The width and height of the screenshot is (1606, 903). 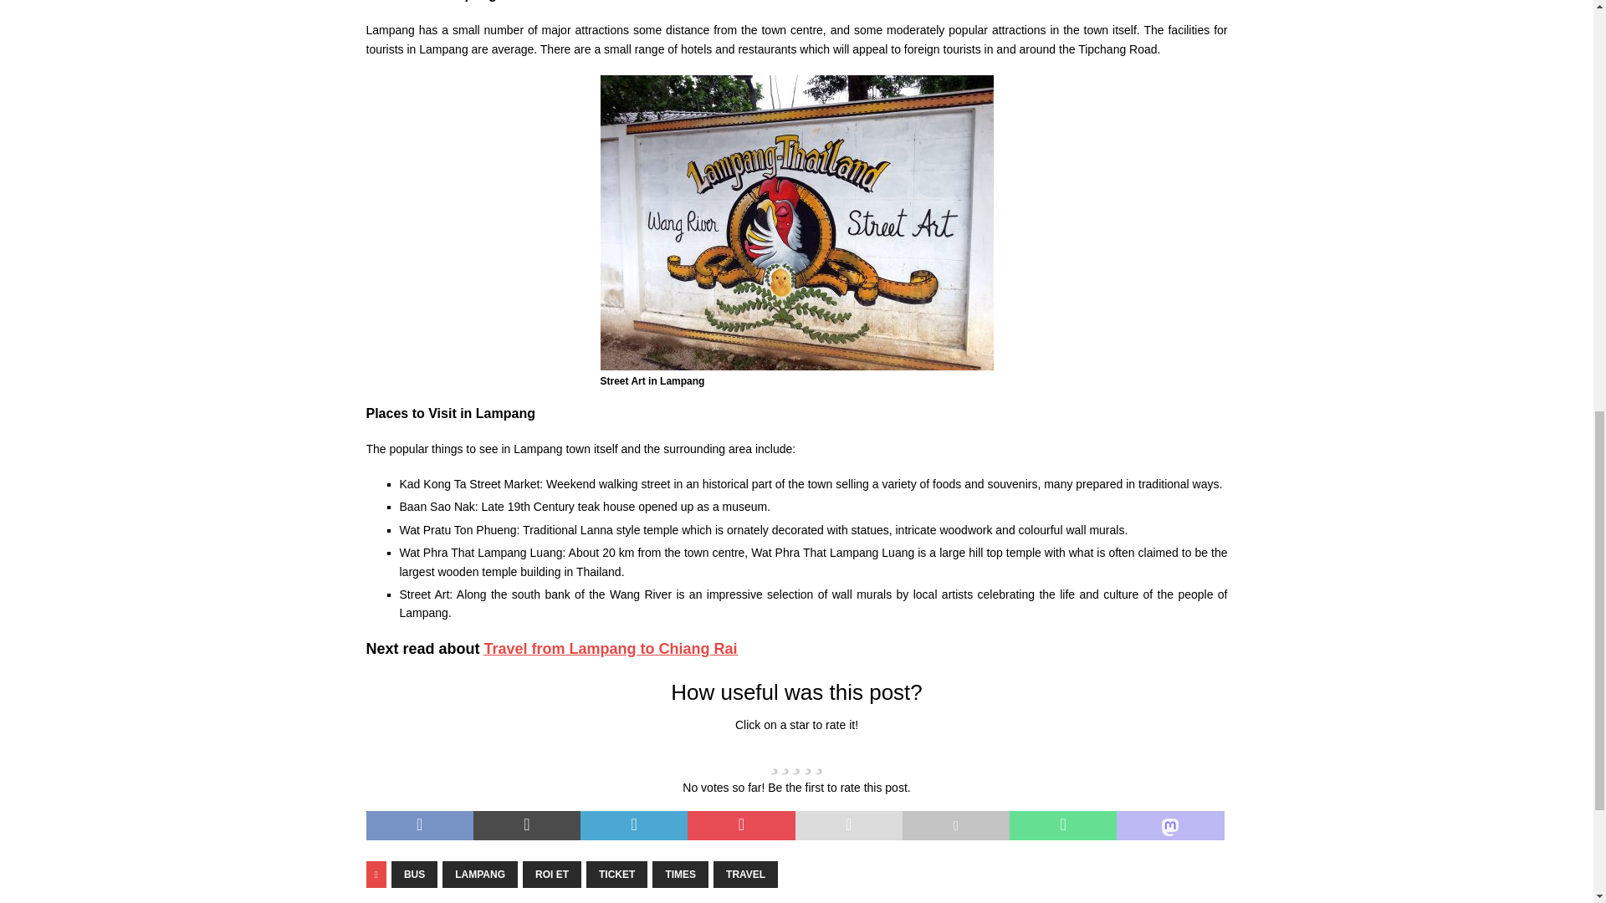 I want to click on Share on Facebook, so click(x=420, y=825).